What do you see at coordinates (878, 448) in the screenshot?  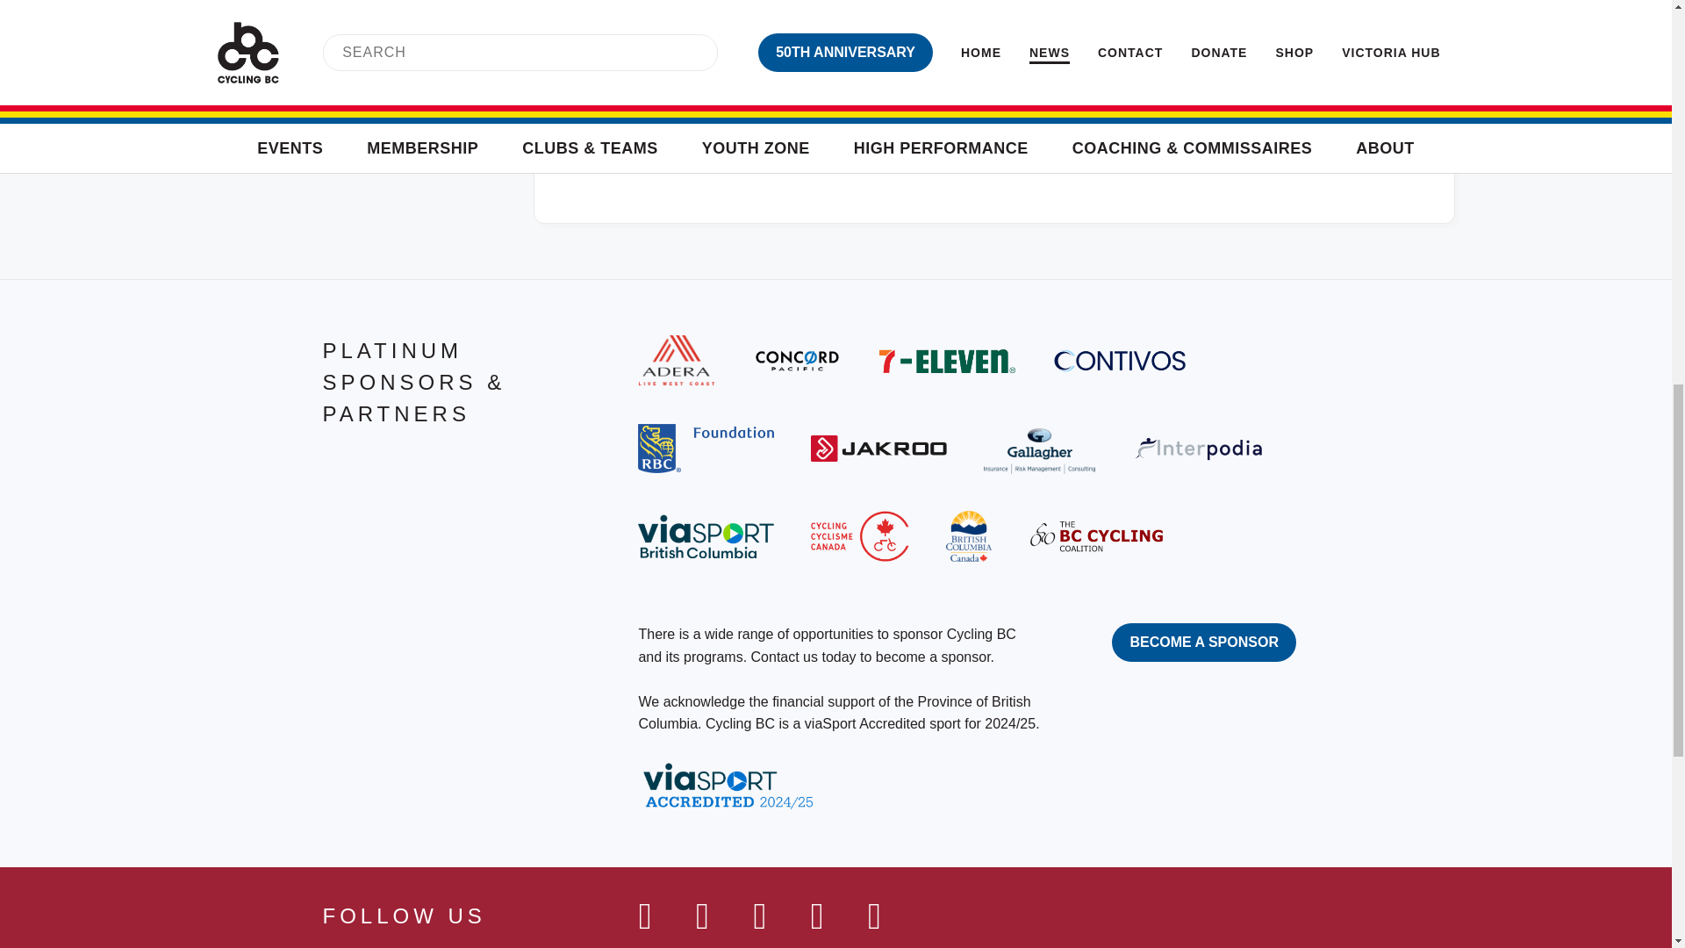 I see `jakroo-logo` at bounding box center [878, 448].